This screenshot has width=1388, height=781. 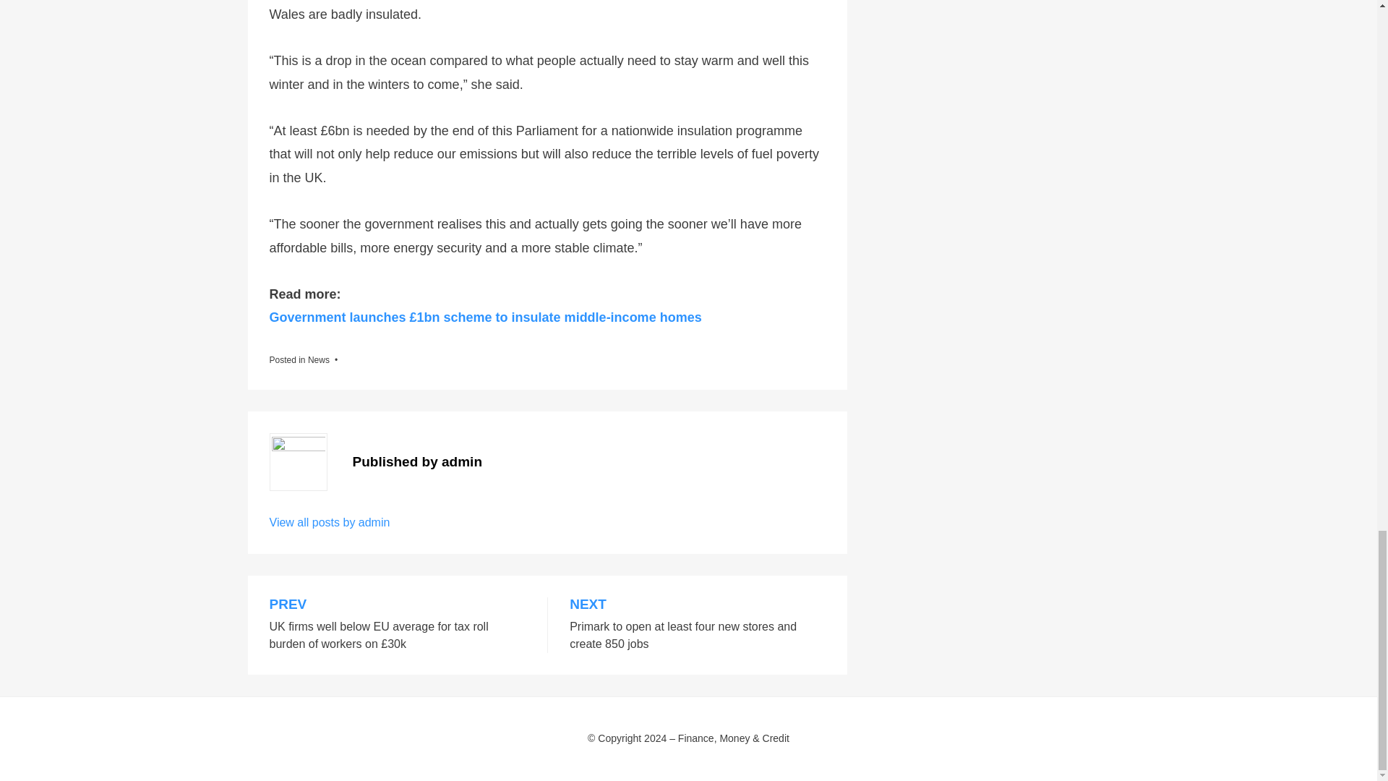 What do you see at coordinates (361, 759) in the screenshot?
I see `BestBlogThemes` at bounding box center [361, 759].